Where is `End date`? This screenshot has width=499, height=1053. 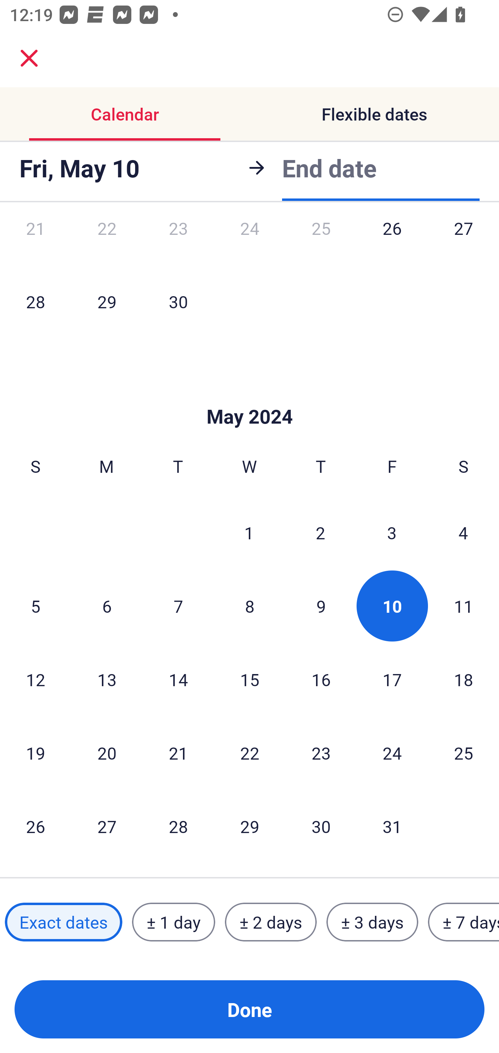 End date is located at coordinates (329, 166).